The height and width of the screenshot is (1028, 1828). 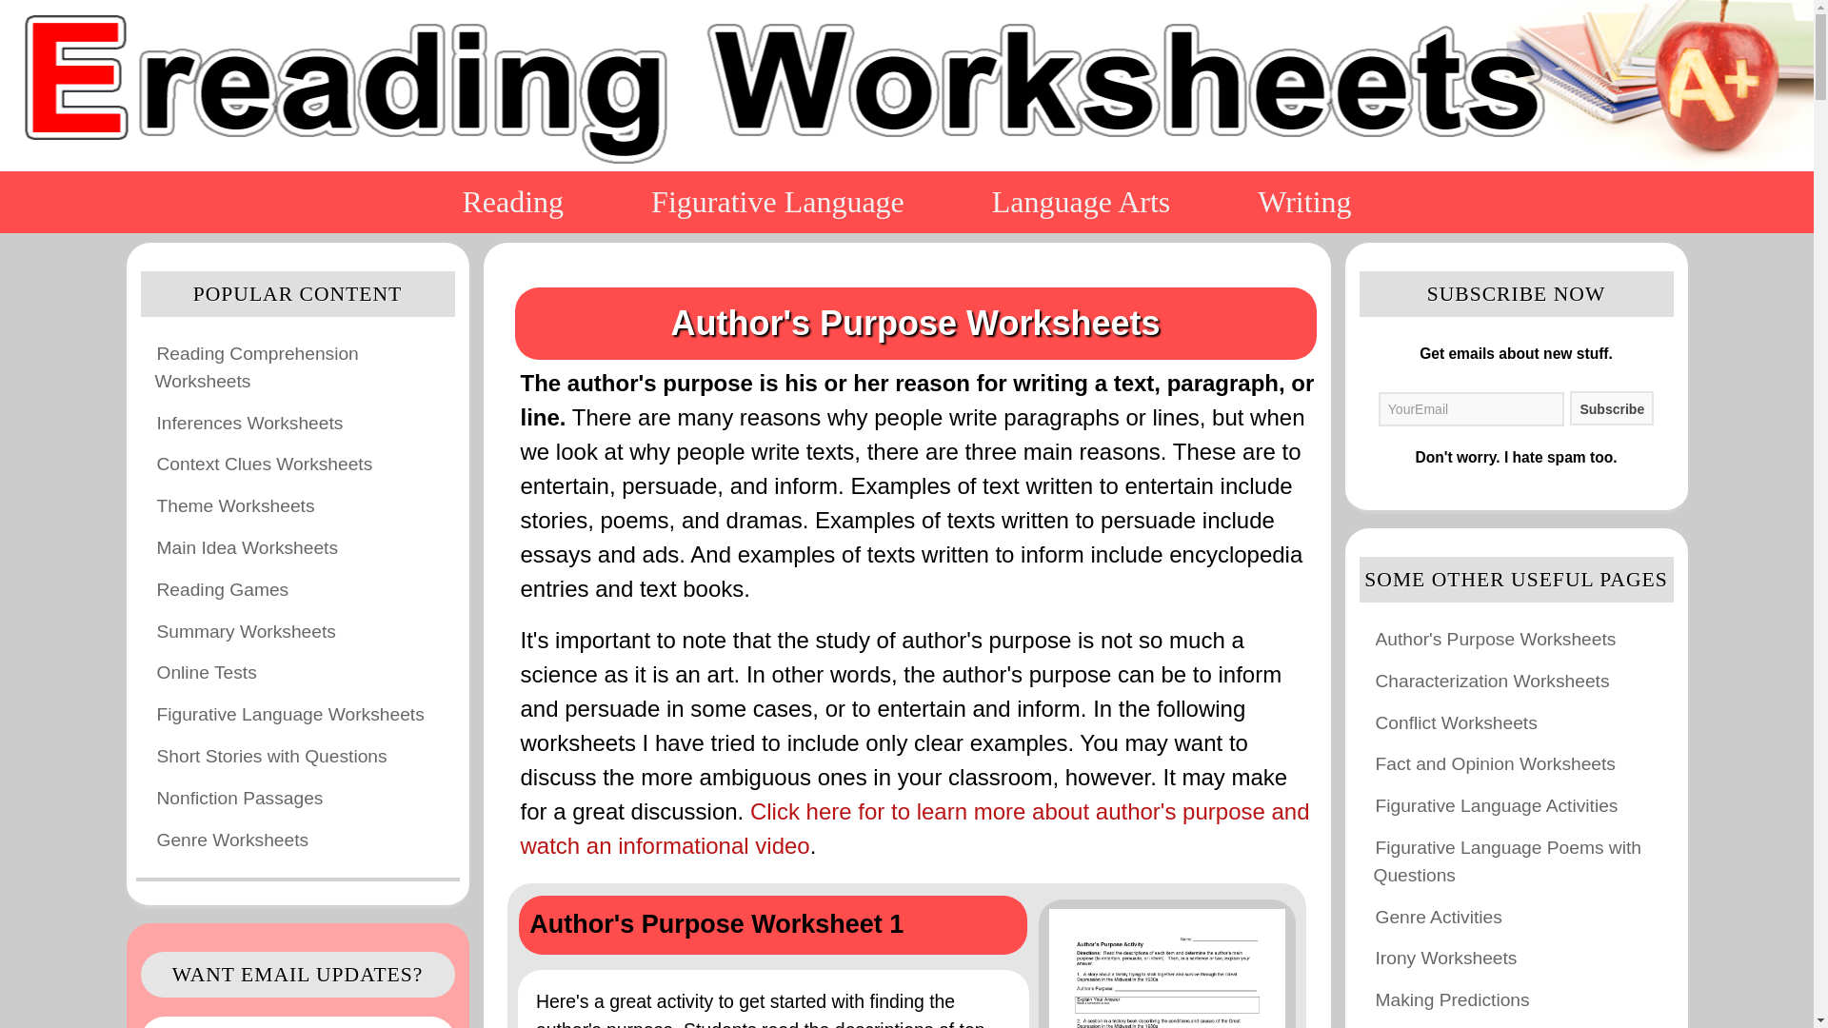 What do you see at coordinates (1304, 202) in the screenshot?
I see `Writing` at bounding box center [1304, 202].